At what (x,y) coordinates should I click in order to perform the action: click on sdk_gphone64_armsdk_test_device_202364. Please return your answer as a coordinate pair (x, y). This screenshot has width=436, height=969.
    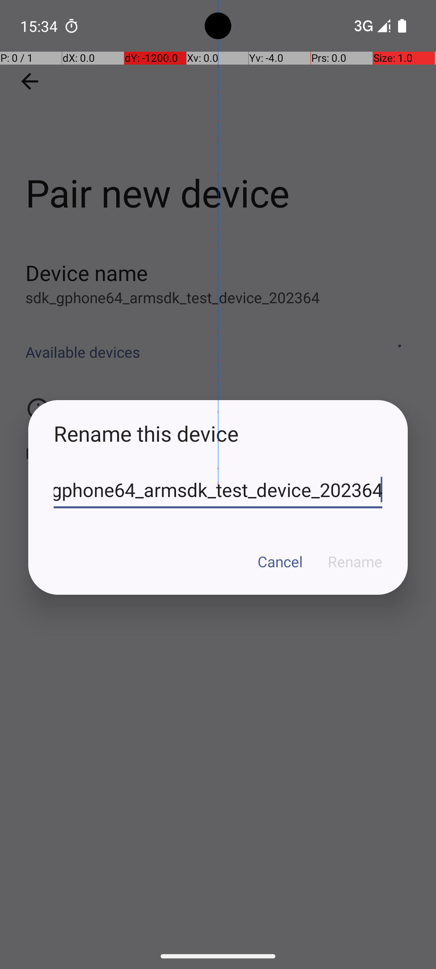
    Looking at the image, I should click on (218, 490).